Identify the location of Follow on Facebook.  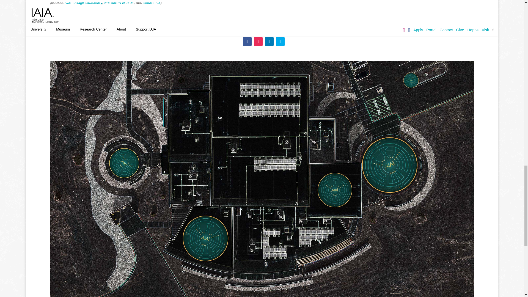
(247, 42).